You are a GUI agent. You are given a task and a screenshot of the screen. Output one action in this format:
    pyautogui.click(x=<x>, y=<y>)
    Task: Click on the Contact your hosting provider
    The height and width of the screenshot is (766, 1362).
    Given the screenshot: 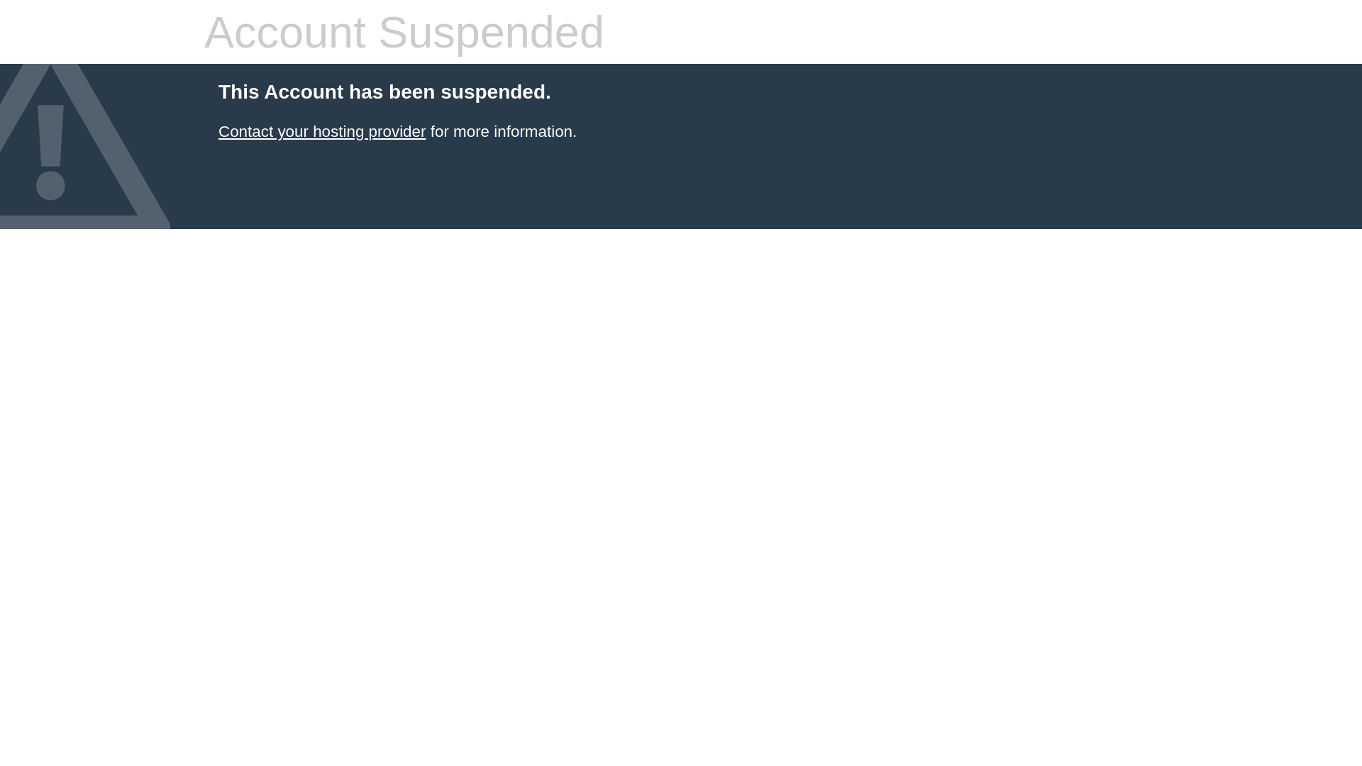 What is the action you would take?
    pyautogui.click(x=322, y=132)
    